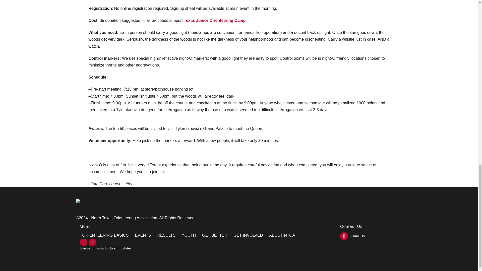 The height and width of the screenshot is (271, 482). What do you see at coordinates (249, 235) in the screenshot?
I see `GET INVOLVED` at bounding box center [249, 235].